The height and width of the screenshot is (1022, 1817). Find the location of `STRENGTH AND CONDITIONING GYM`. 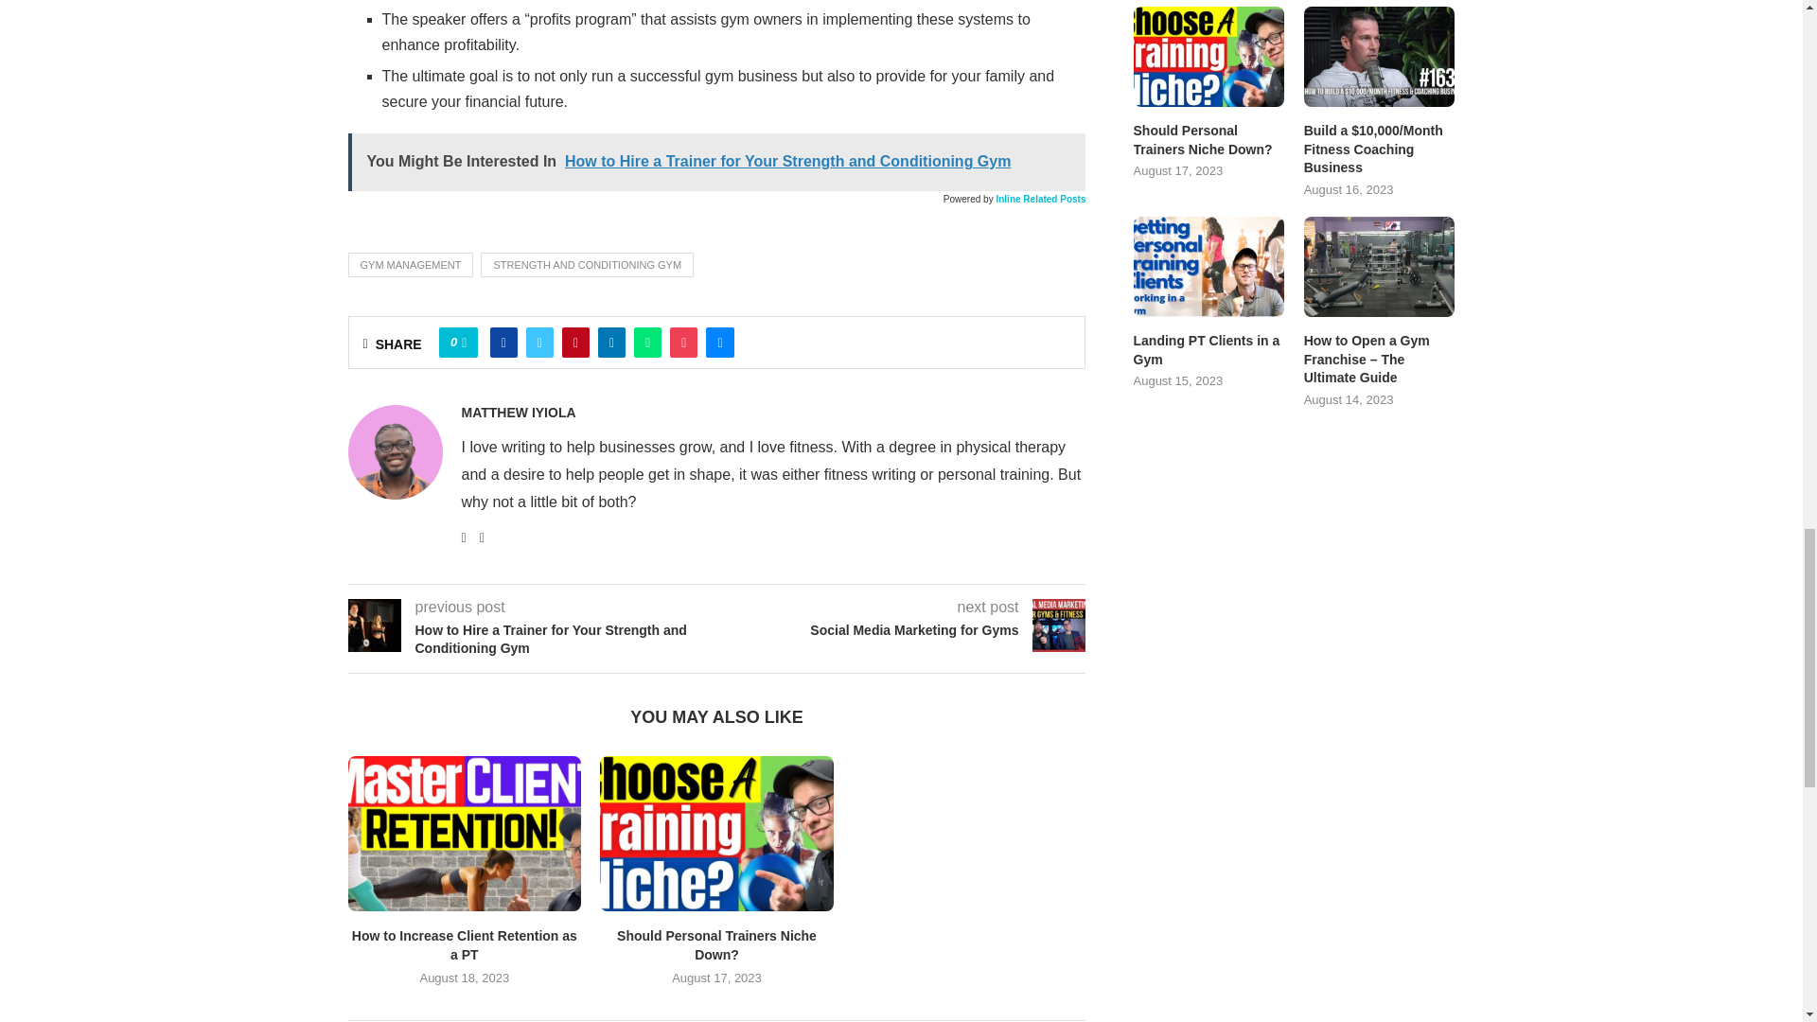

STRENGTH AND CONDITIONING GYM is located at coordinates (587, 264).